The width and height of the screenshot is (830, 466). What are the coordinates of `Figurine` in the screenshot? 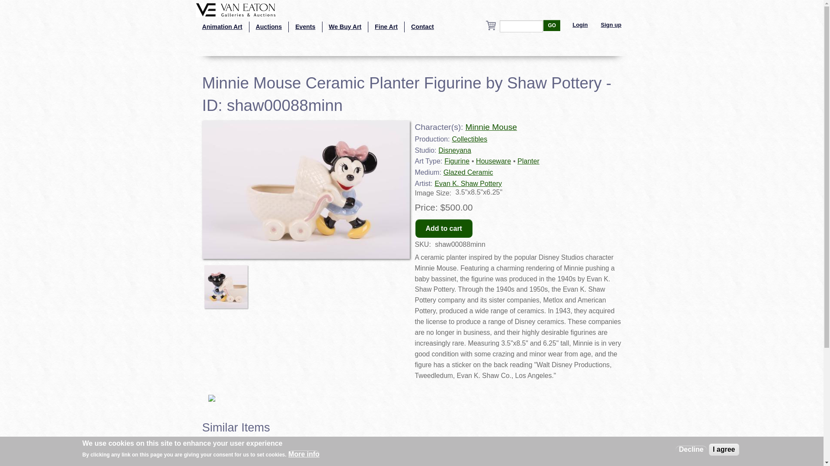 It's located at (456, 161).